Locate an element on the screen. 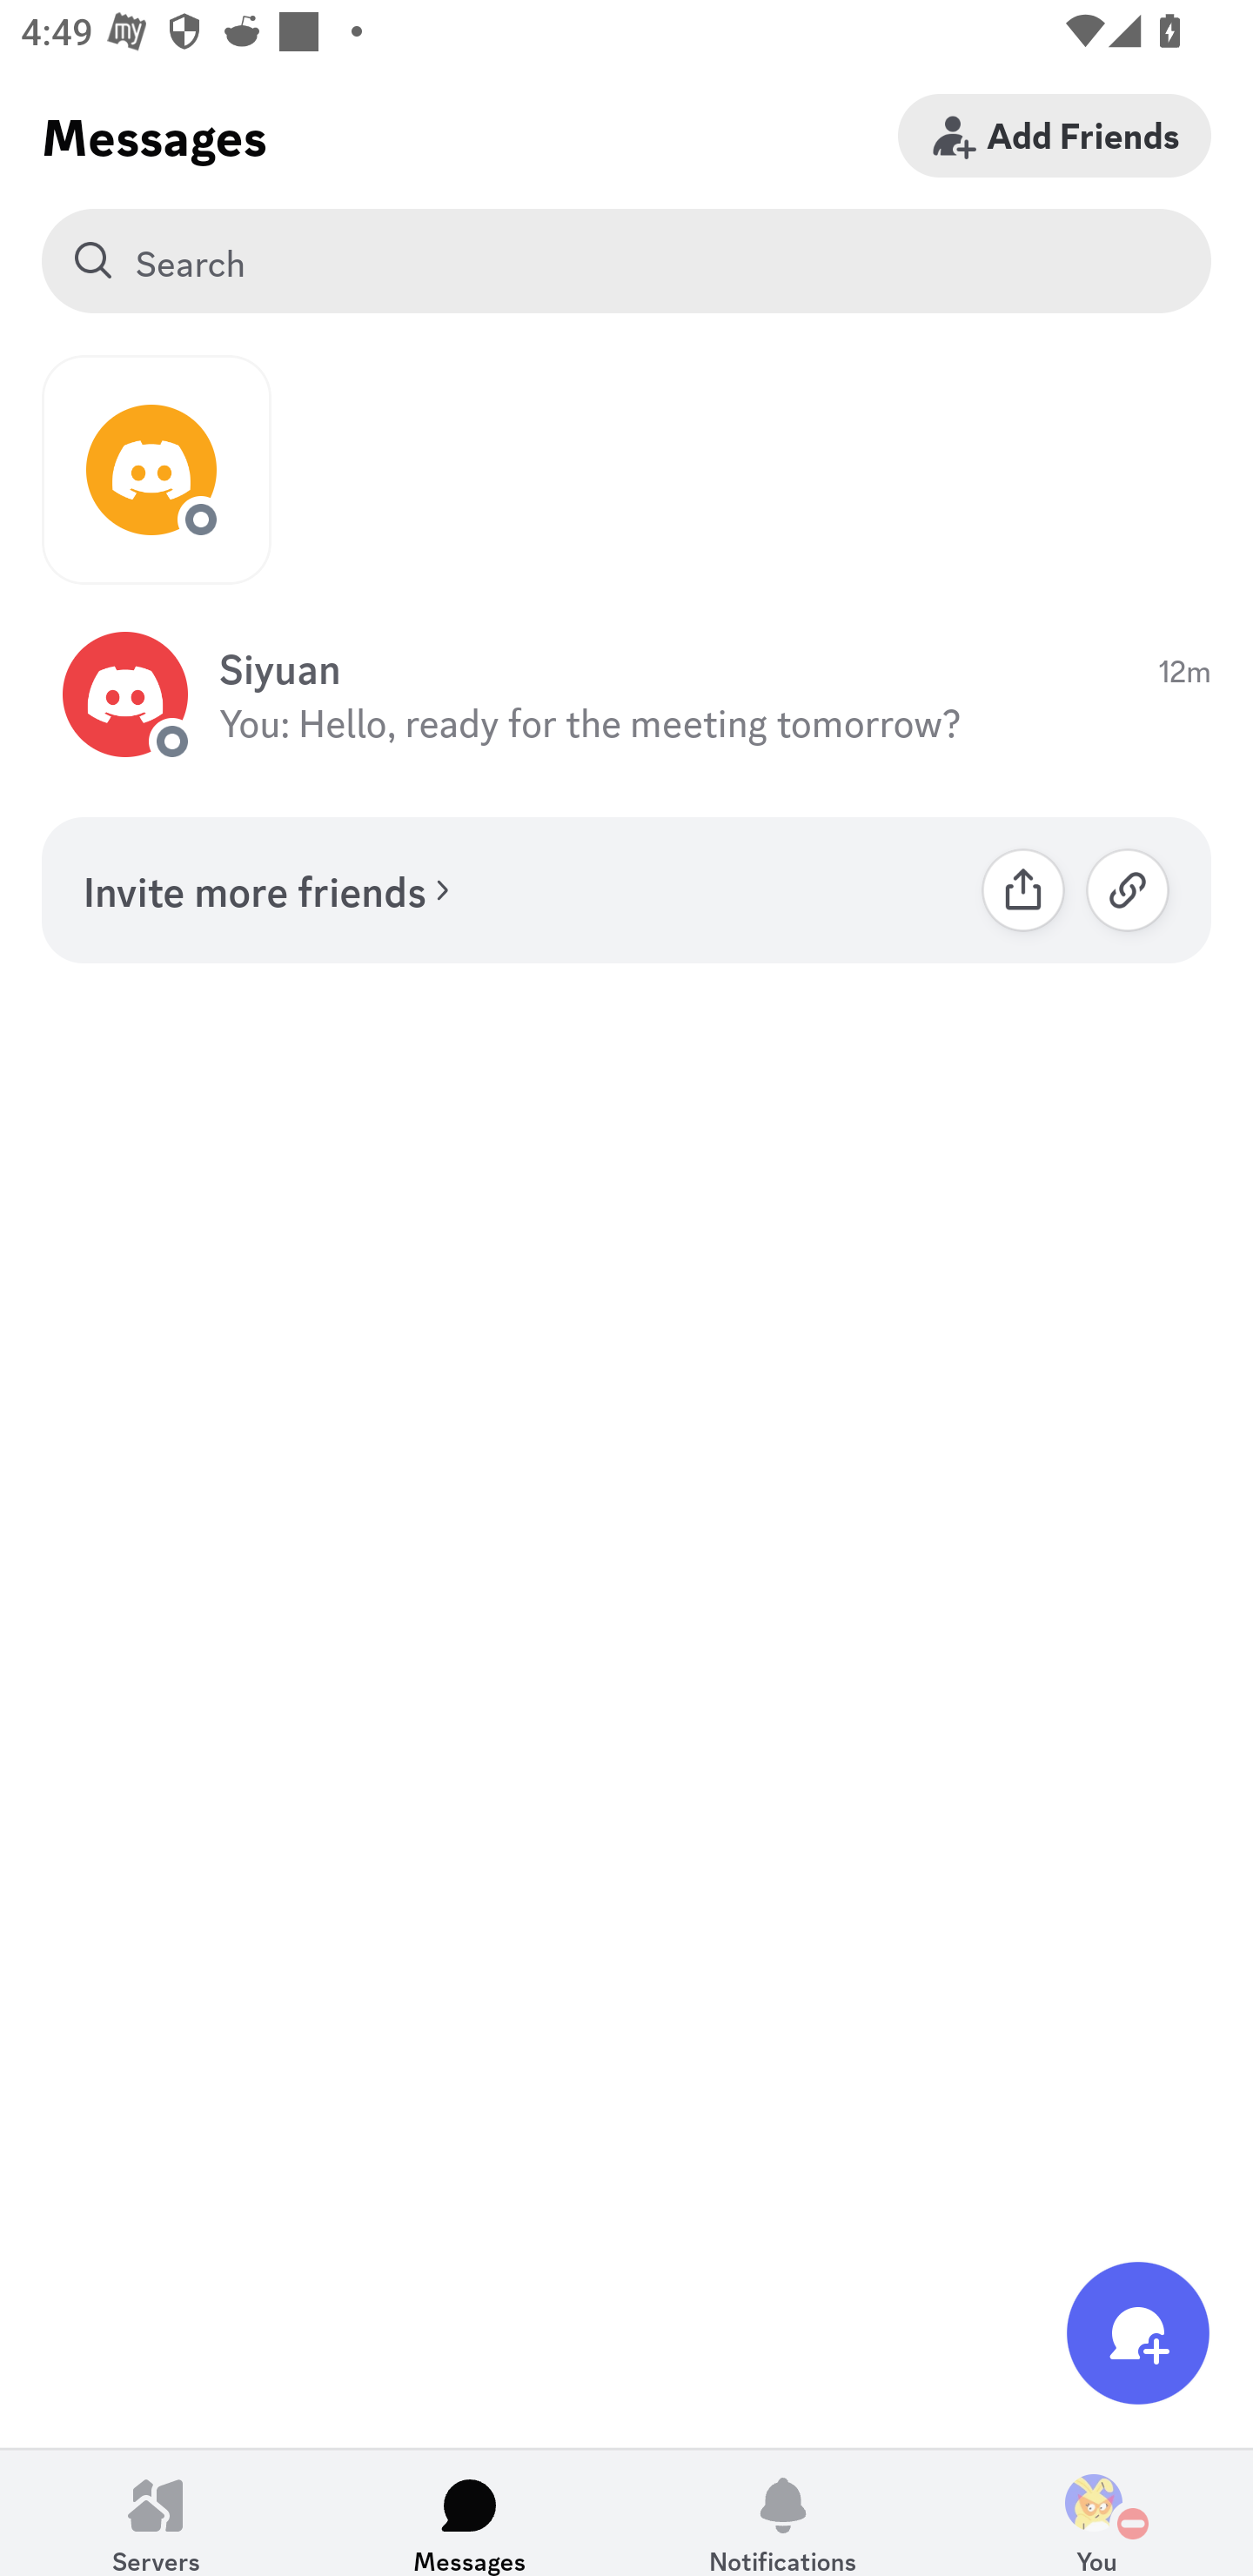 This screenshot has height=2576, width=1253. Copy Link is located at coordinates (1128, 889).